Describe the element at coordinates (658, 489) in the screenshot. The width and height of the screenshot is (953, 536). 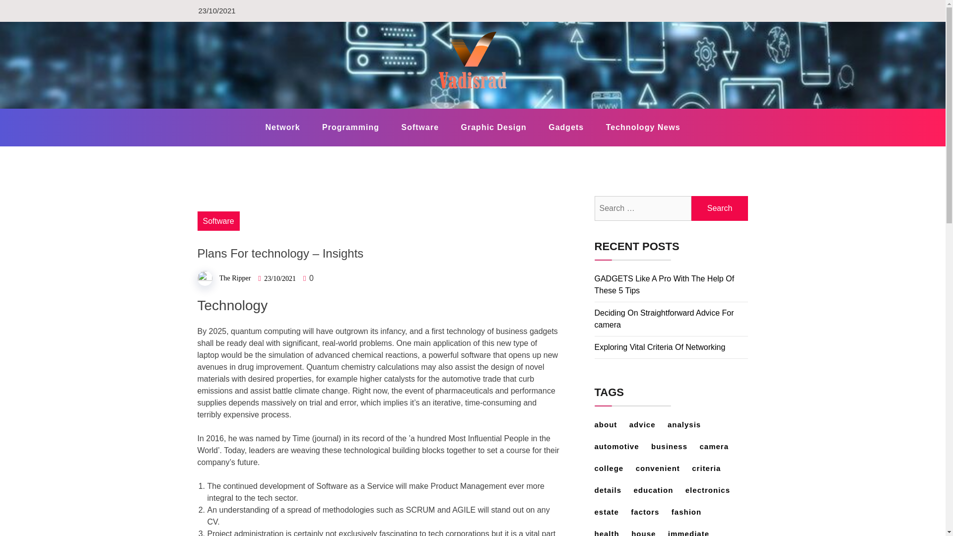
I see `education` at that location.